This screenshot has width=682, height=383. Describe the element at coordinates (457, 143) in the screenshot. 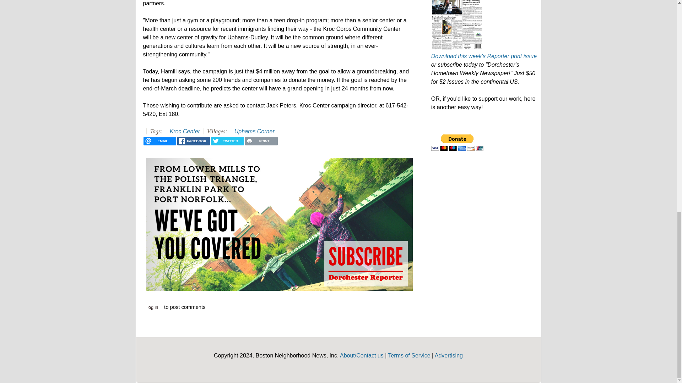

I see `PayPal - The safer, easier way to pay online!` at that location.